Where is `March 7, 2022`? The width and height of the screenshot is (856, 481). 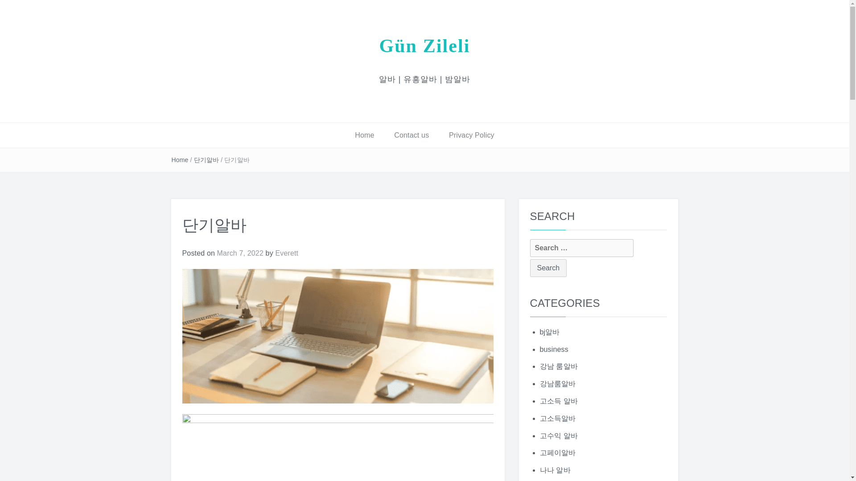 March 7, 2022 is located at coordinates (240, 253).